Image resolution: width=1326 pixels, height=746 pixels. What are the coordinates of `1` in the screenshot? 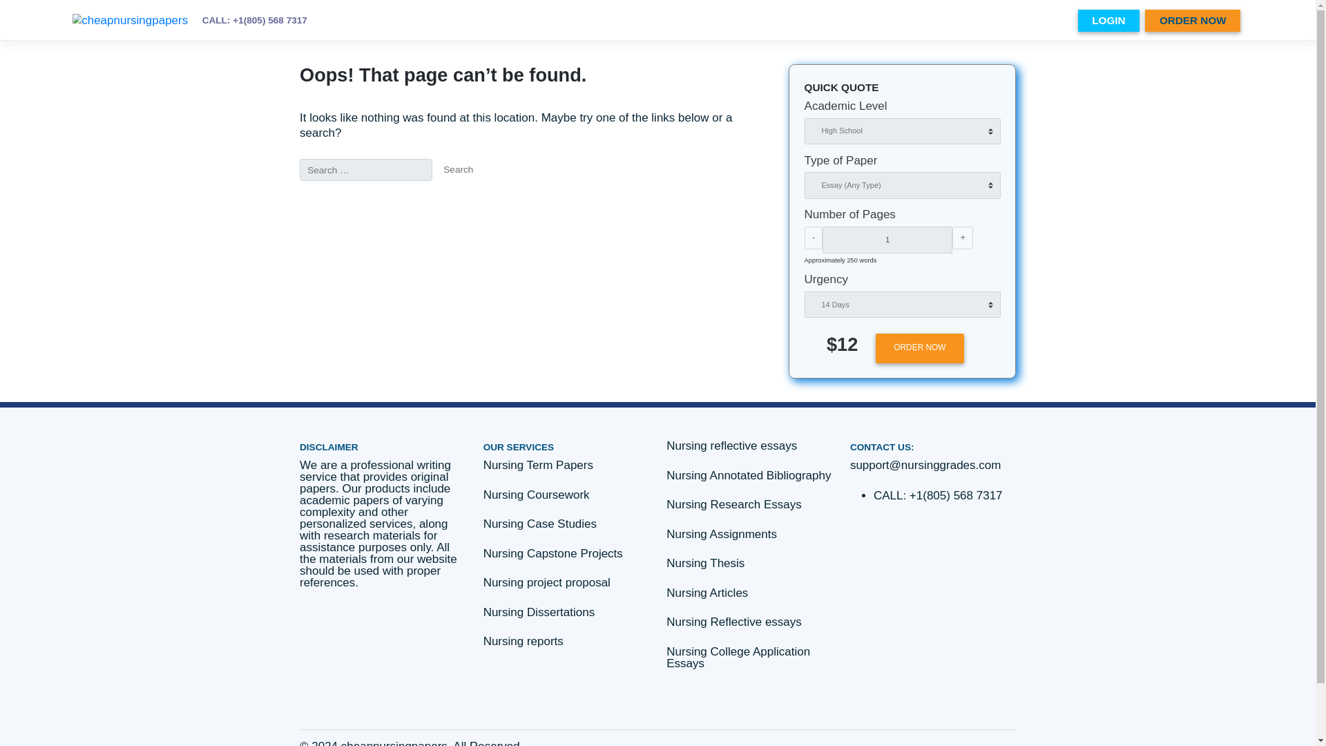 It's located at (1044, 282).